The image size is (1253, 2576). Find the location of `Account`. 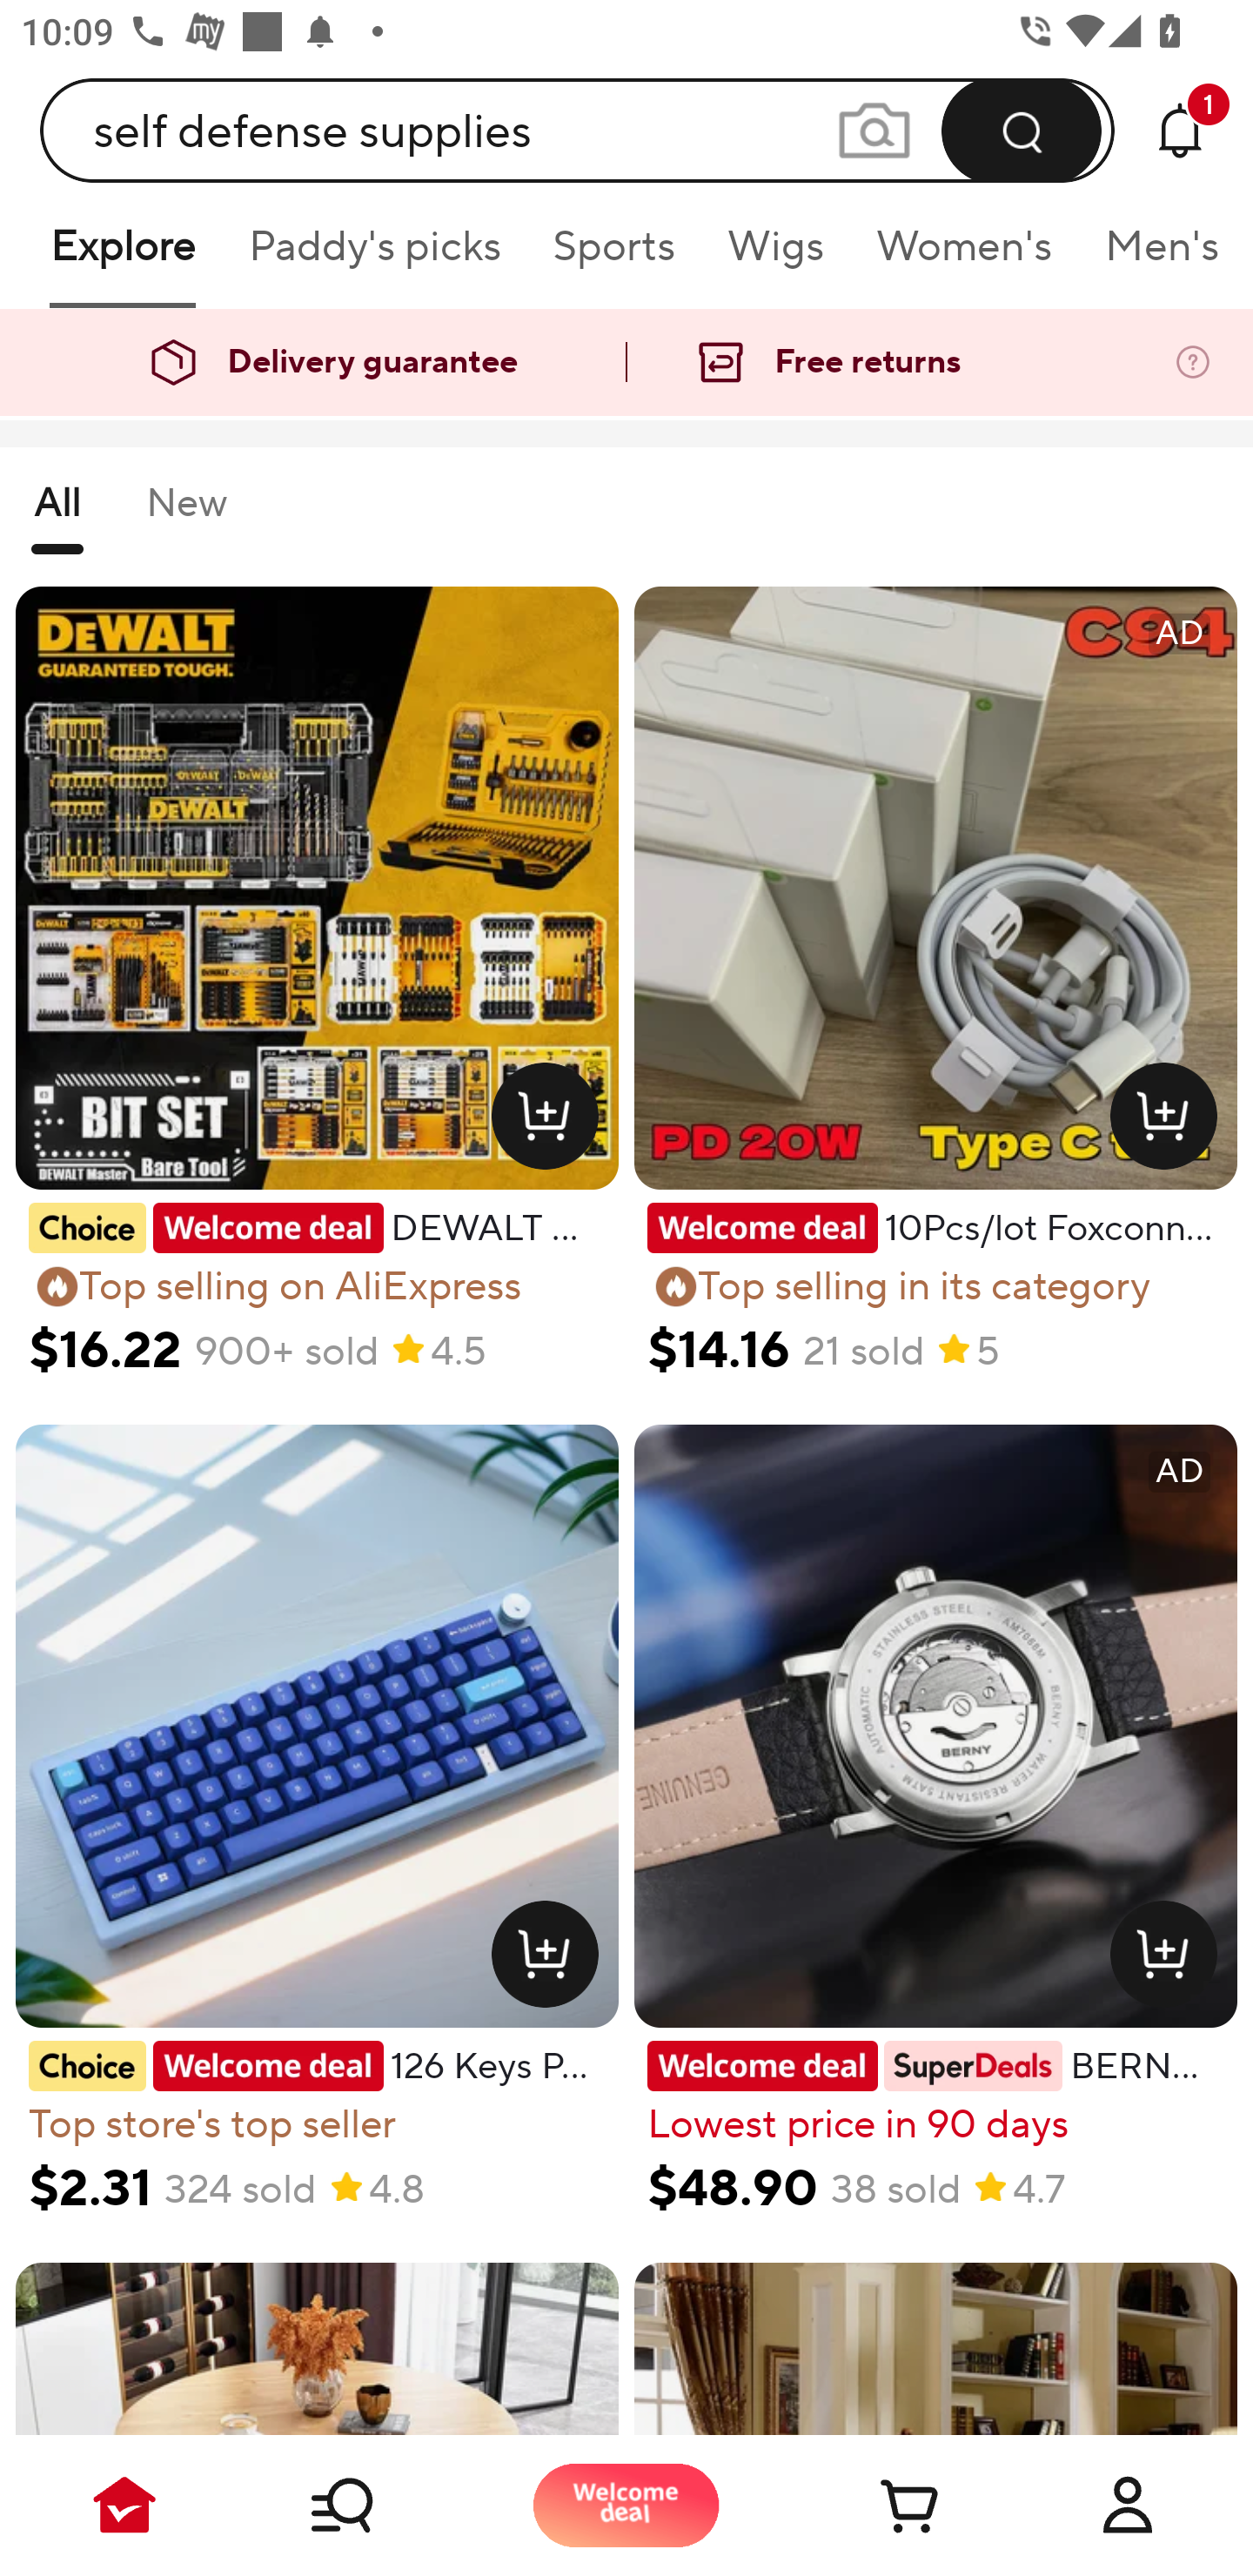

Account is located at coordinates (1128, 2505).